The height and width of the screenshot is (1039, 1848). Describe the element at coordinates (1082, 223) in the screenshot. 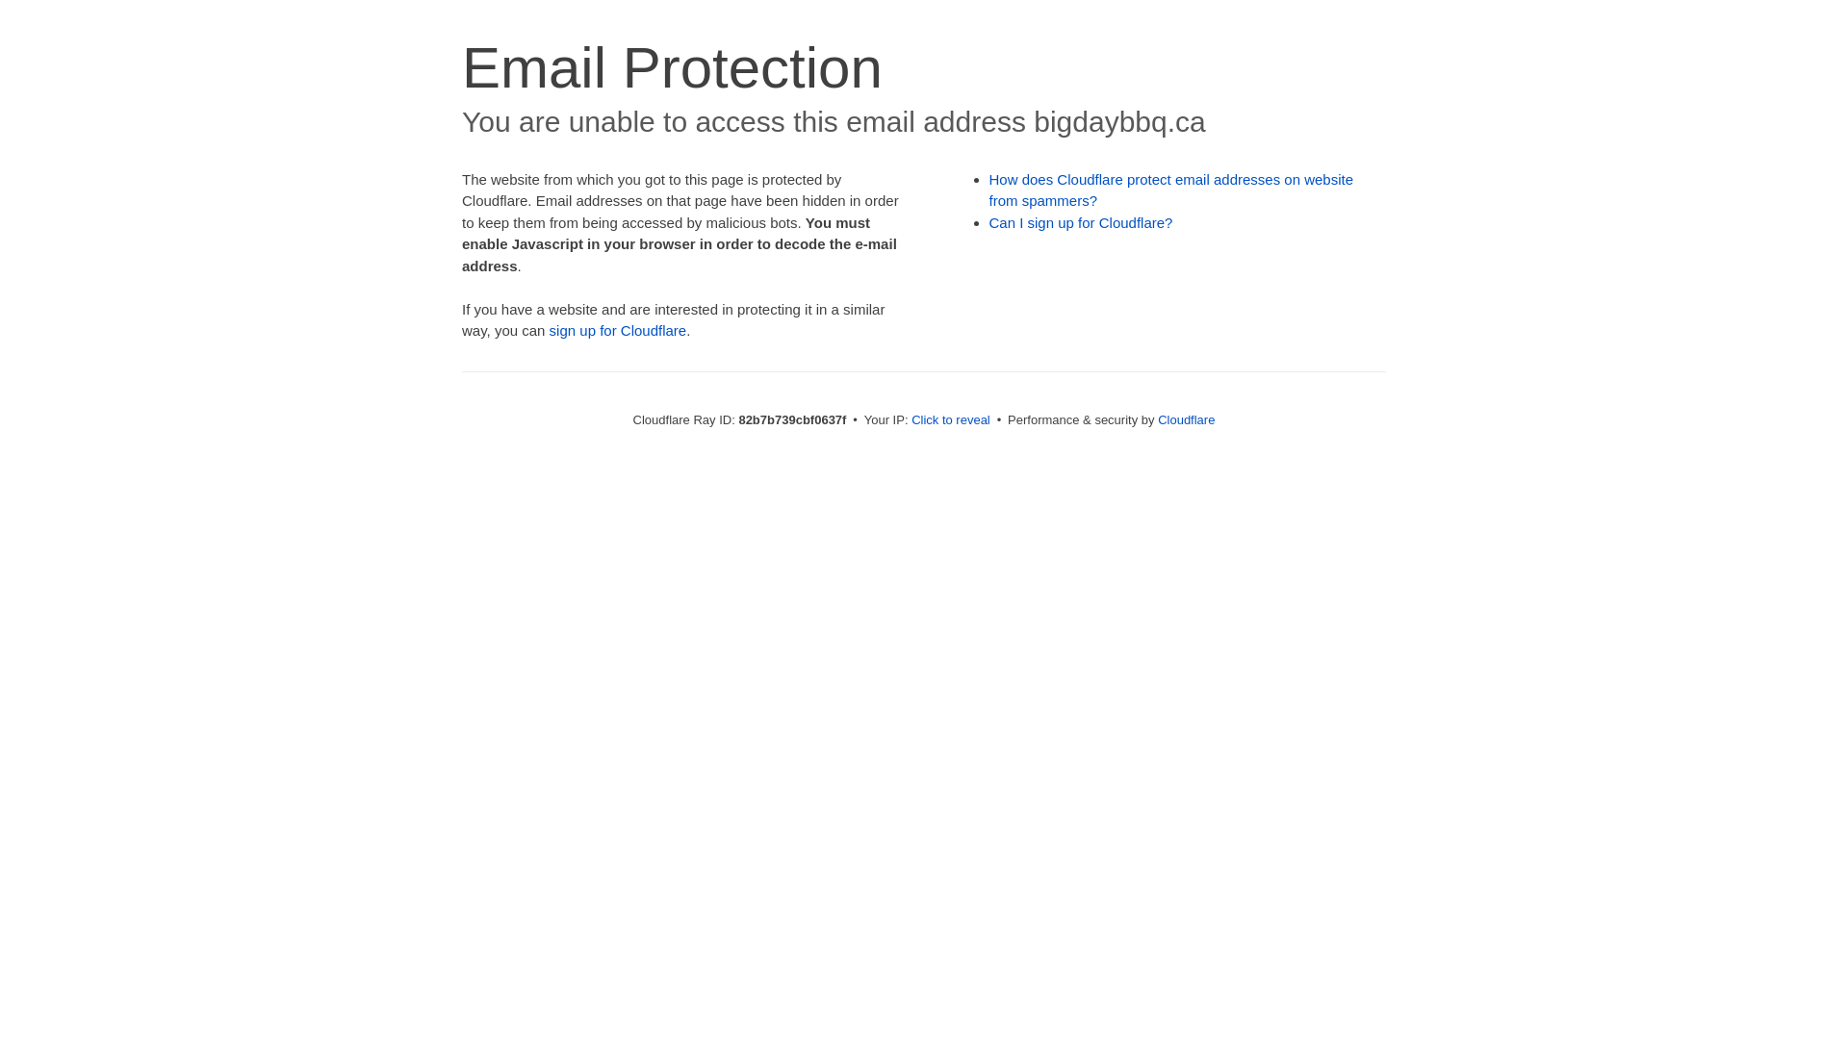

I see `Can I sign up for Cloudflare?` at that location.